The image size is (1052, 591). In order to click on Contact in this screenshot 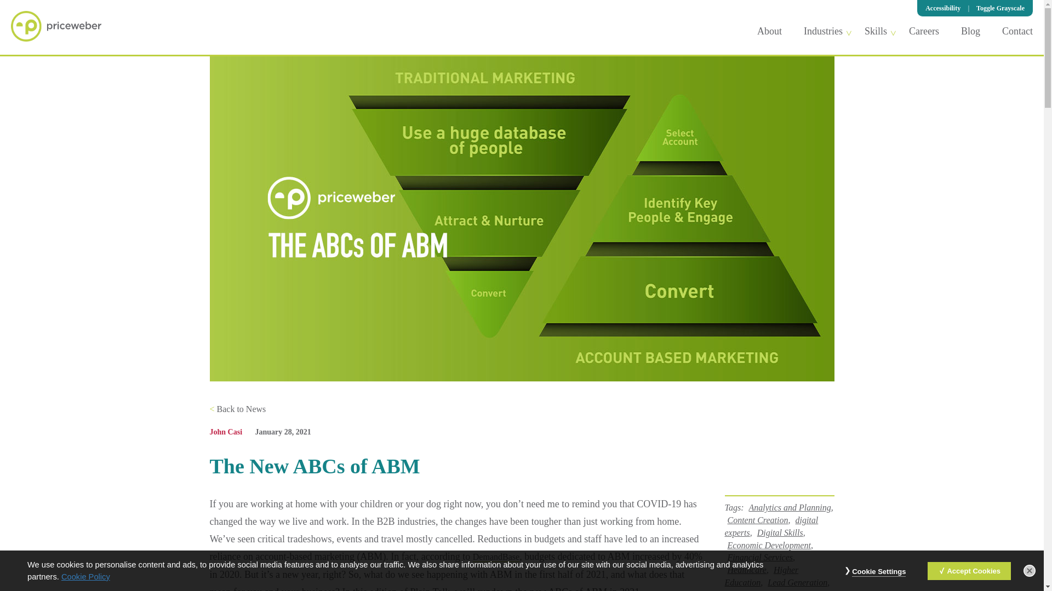, I will do `click(1017, 31)`.